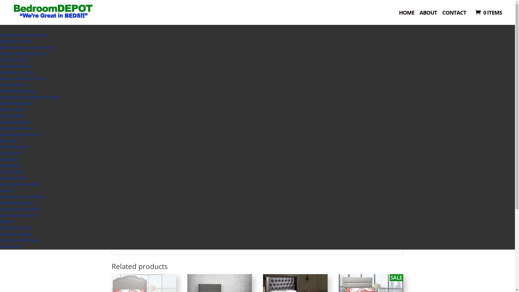 This screenshot has height=292, width=519. Describe the element at coordinates (16, 72) in the screenshot. I see `Mattress in a Box` at that location.